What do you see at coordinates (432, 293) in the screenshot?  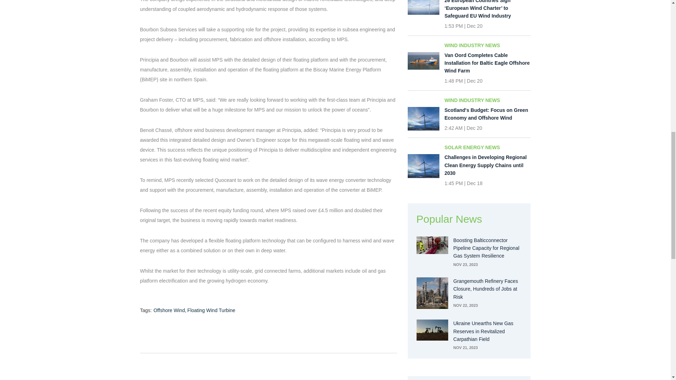 I see `Untitled.png` at bounding box center [432, 293].